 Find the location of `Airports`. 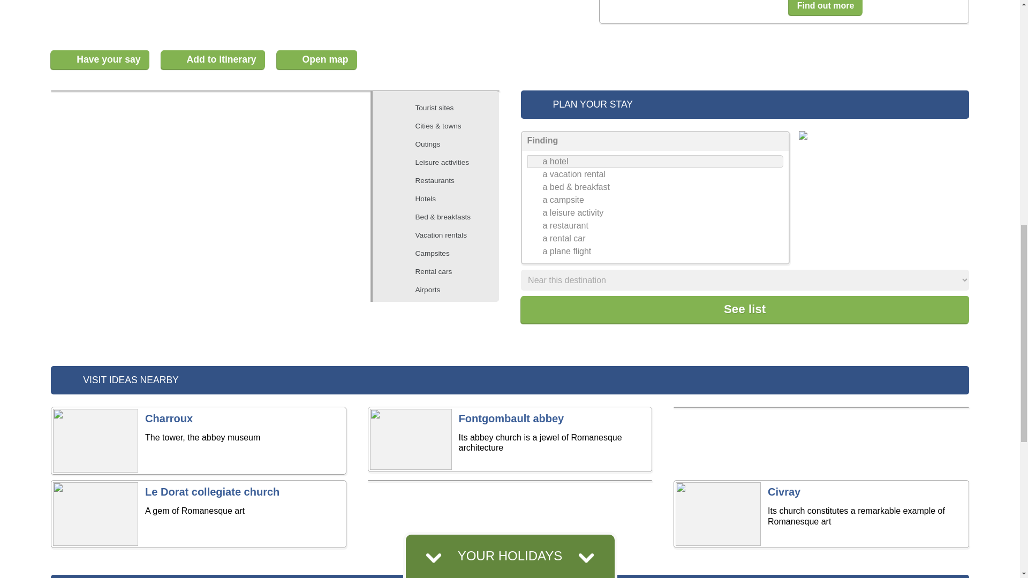

Airports is located at coordinates (441, 290).